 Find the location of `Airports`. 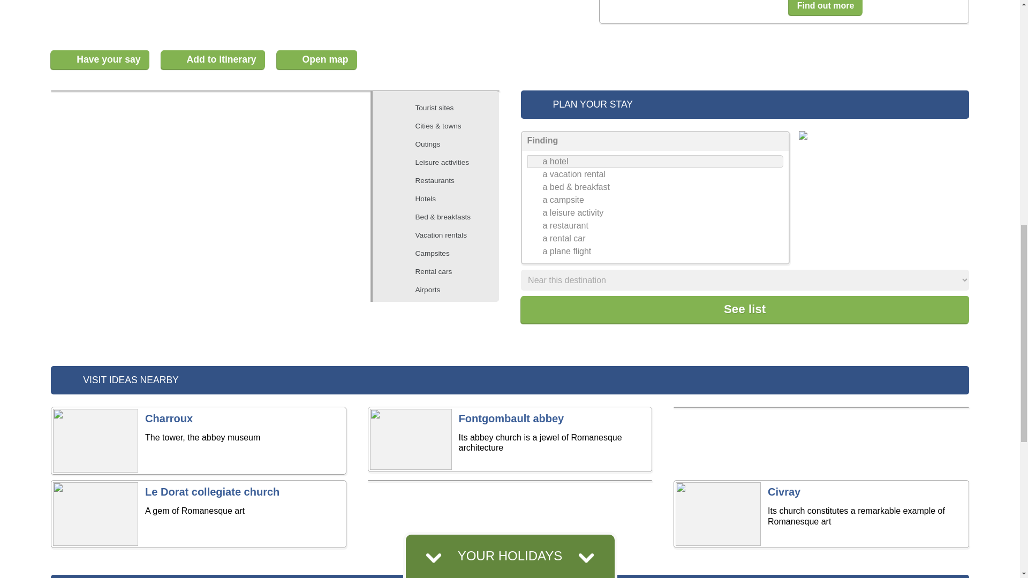

Airports is located at coordinates (441, 290).